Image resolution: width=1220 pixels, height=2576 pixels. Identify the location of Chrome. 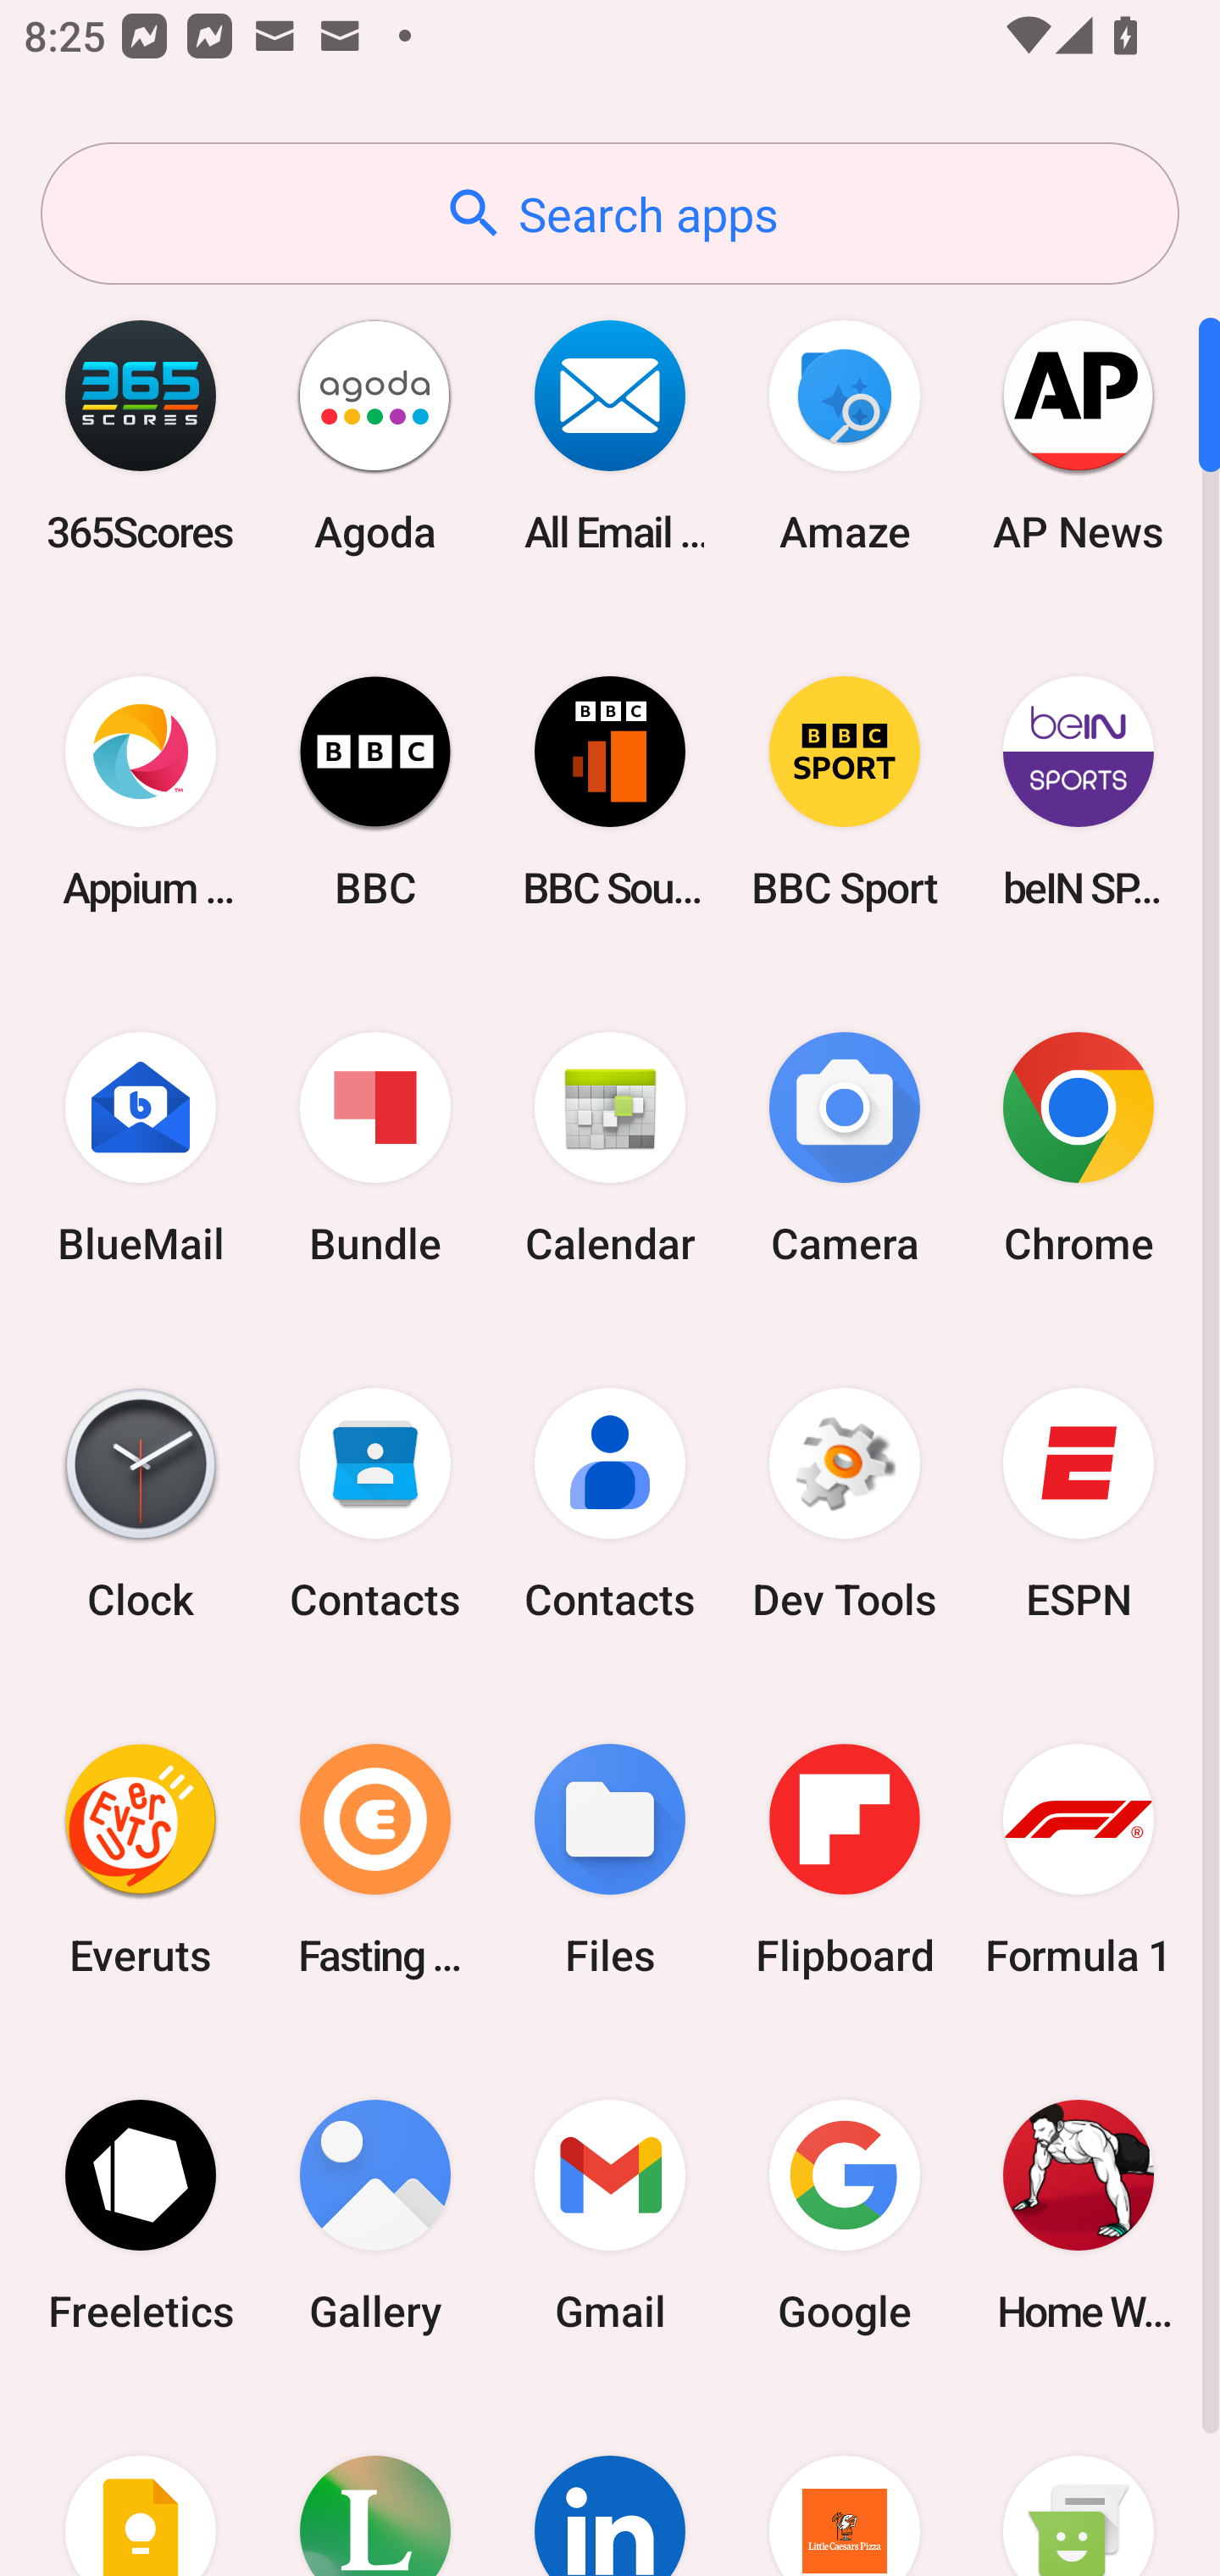
(1079, 1149).